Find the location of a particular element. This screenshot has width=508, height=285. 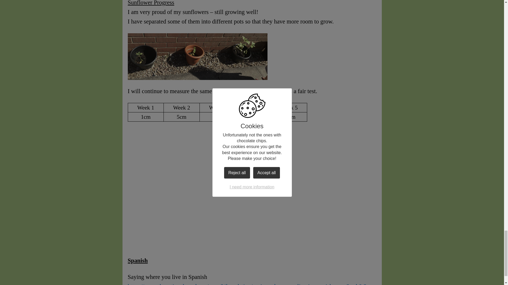

View large version of image is located at coordinates (252, 221).